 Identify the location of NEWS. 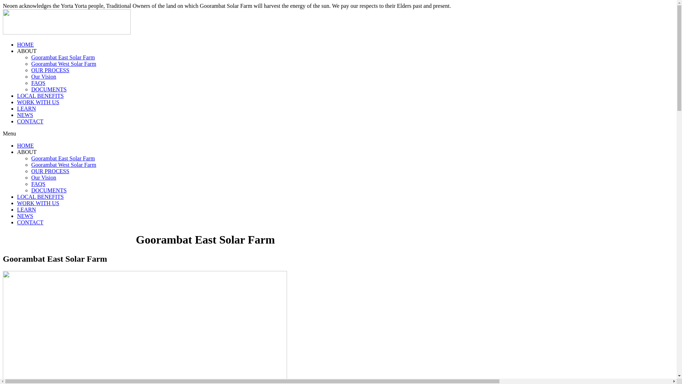
(25, 216).